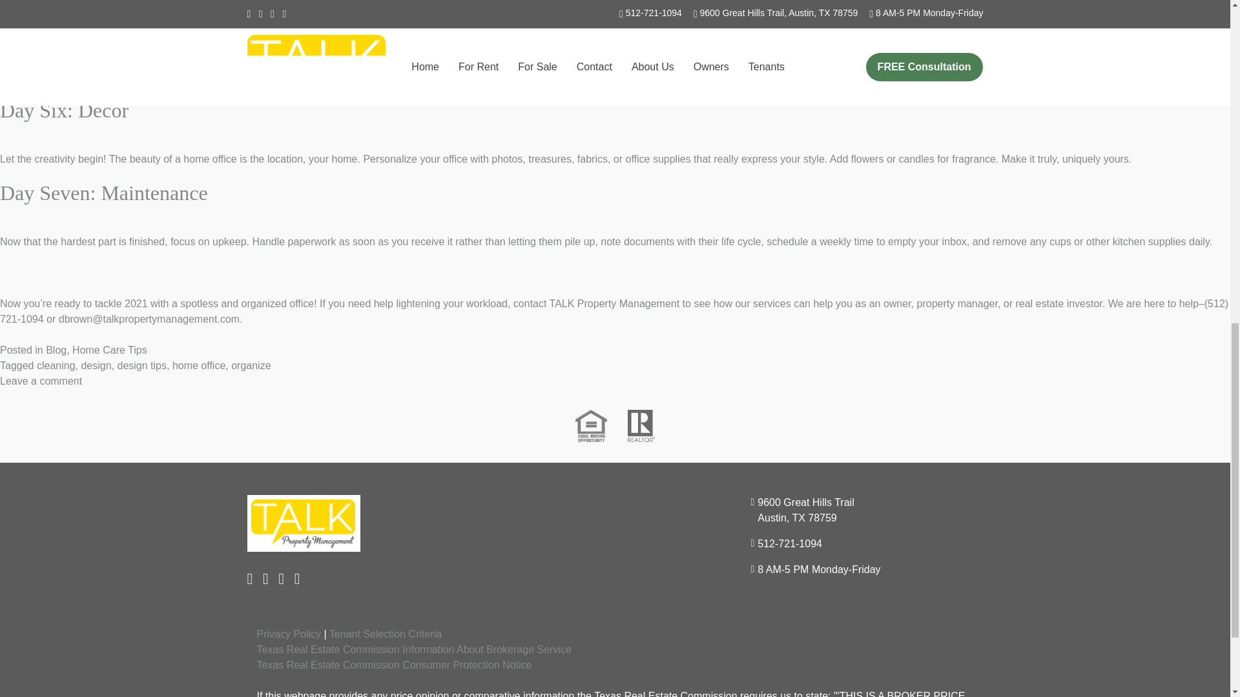  What do you see at coordinates (763, 303) in the screenshot?
I see `our services` at bounding box center [763, 303].